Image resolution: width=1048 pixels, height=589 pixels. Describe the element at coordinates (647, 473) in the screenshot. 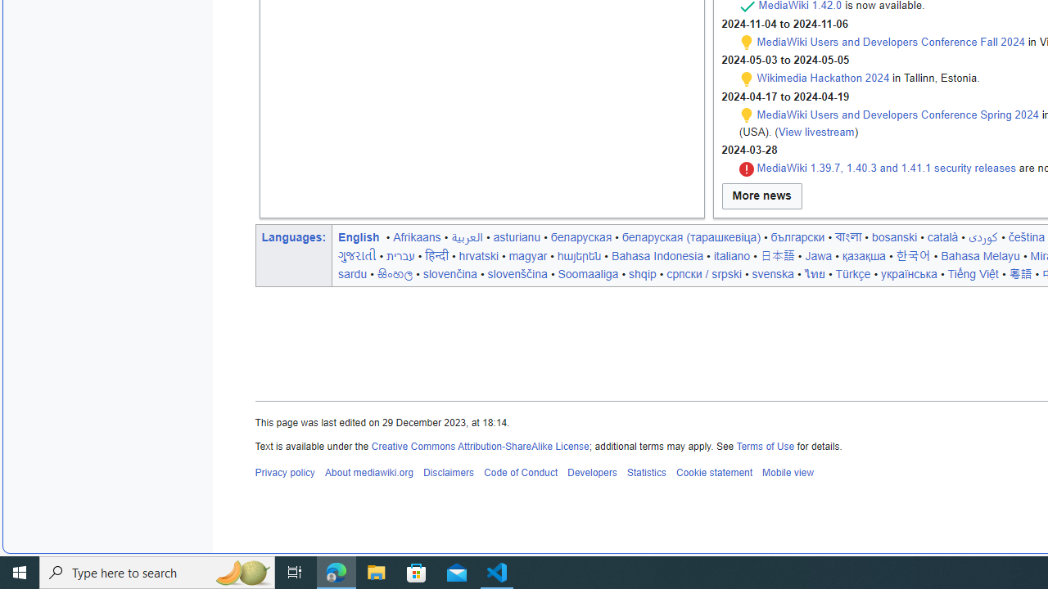

I see `Statistics` at that location.